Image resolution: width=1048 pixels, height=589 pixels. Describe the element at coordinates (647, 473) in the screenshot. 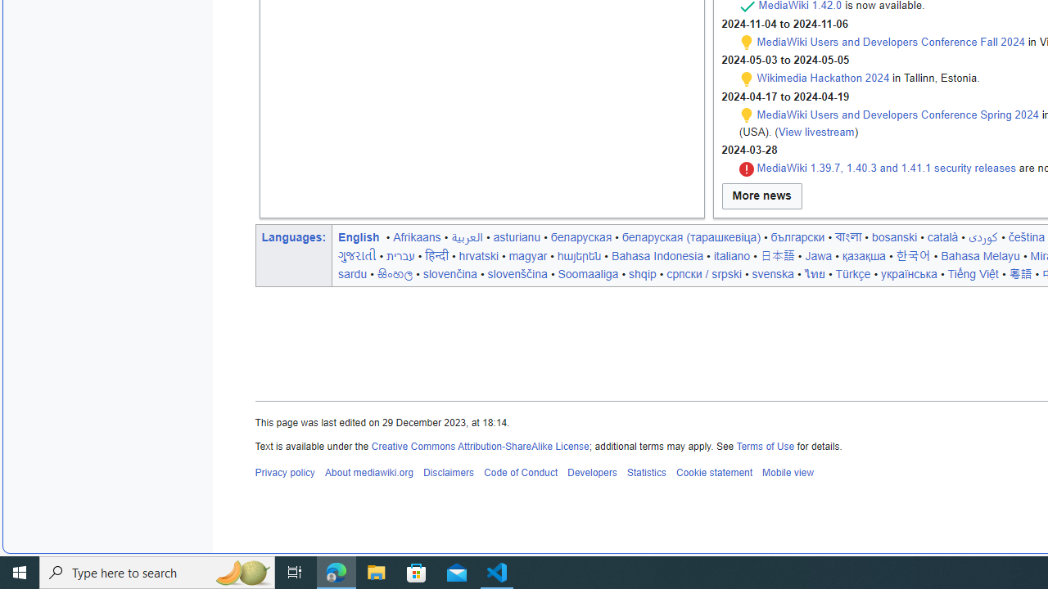

I see `Statistics` at that location.